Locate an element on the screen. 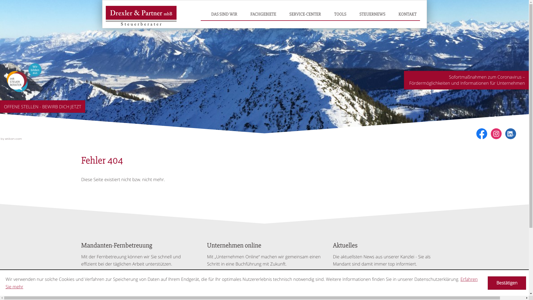 The image size is (533, 300). Werden Sie Fan auf Facebook! is located at coordinates (482, 134).